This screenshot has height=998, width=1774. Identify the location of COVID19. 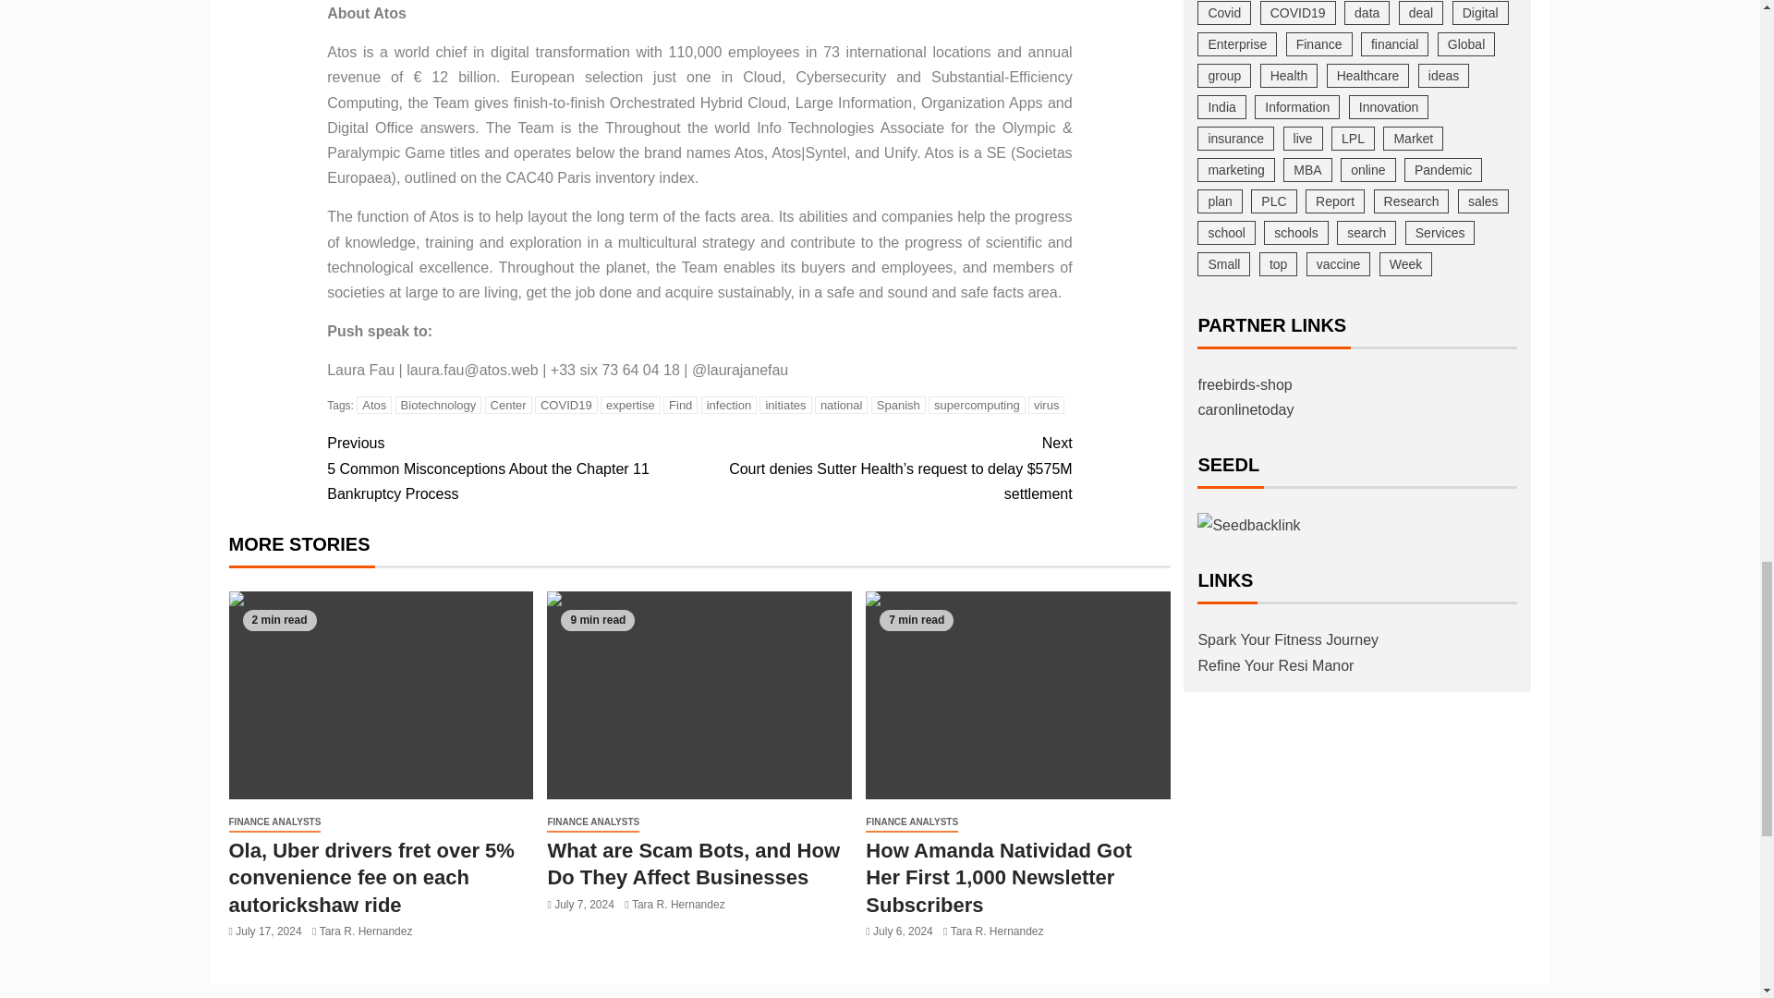
(566, 405).